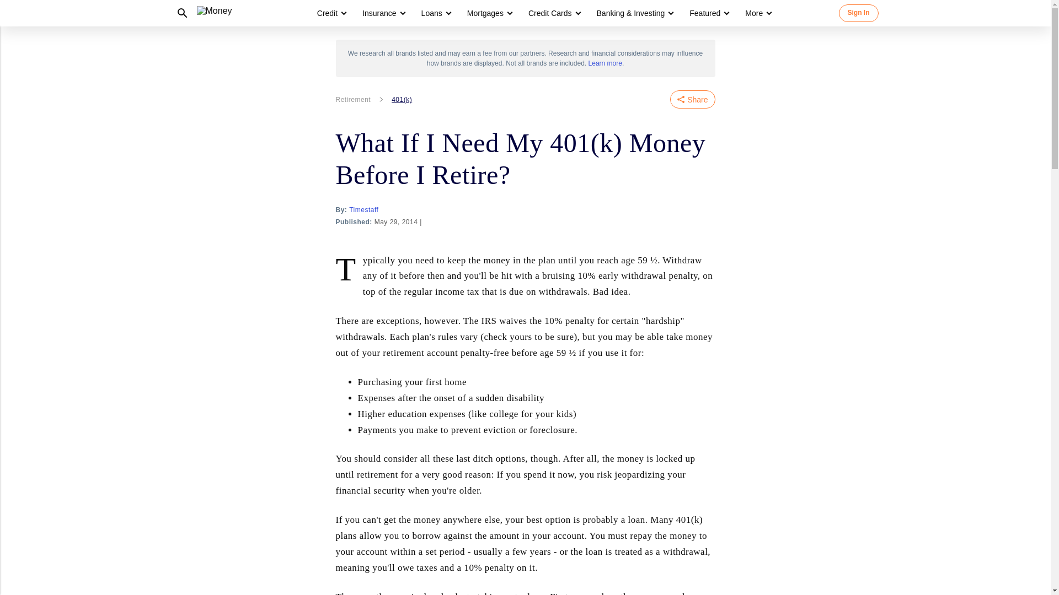 The image size is (1059, 595). I want to click on Loans, so click(436, 13).